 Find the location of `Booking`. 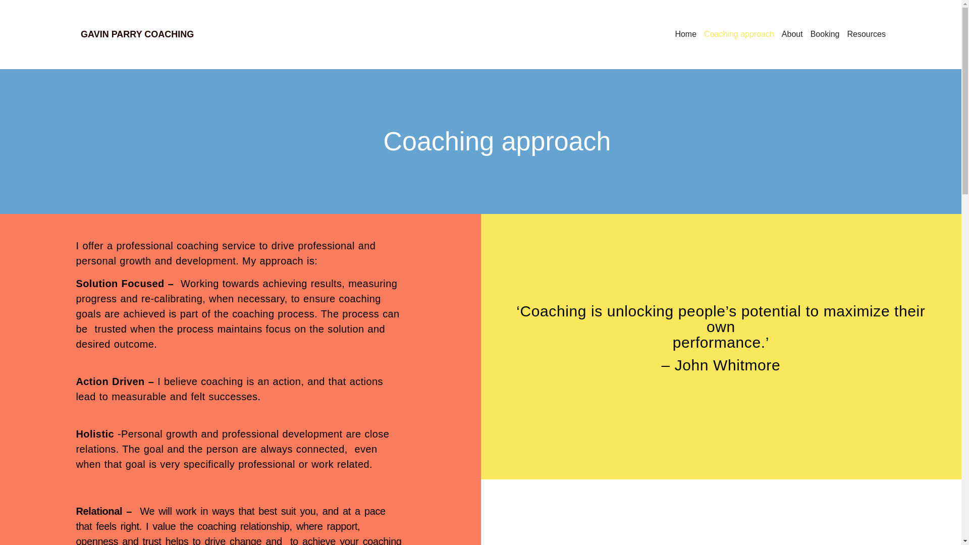

Booking is located at coordinates (825, 34).